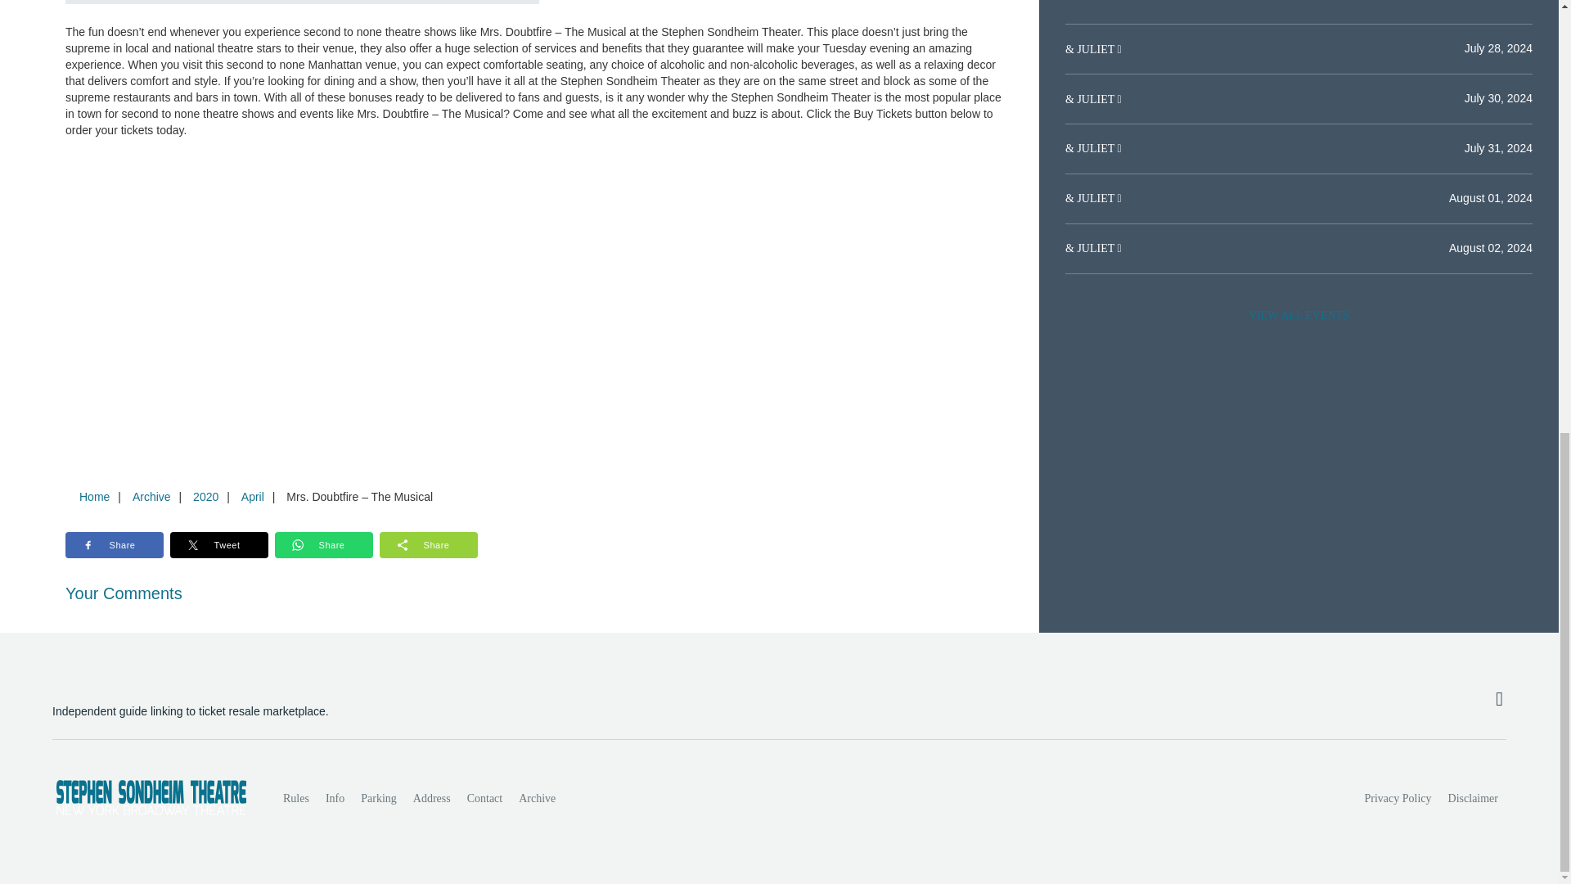  What do you see at coordinates (205, 496) in the screenshot?
I see `2020` at bounding box center [205, 496].